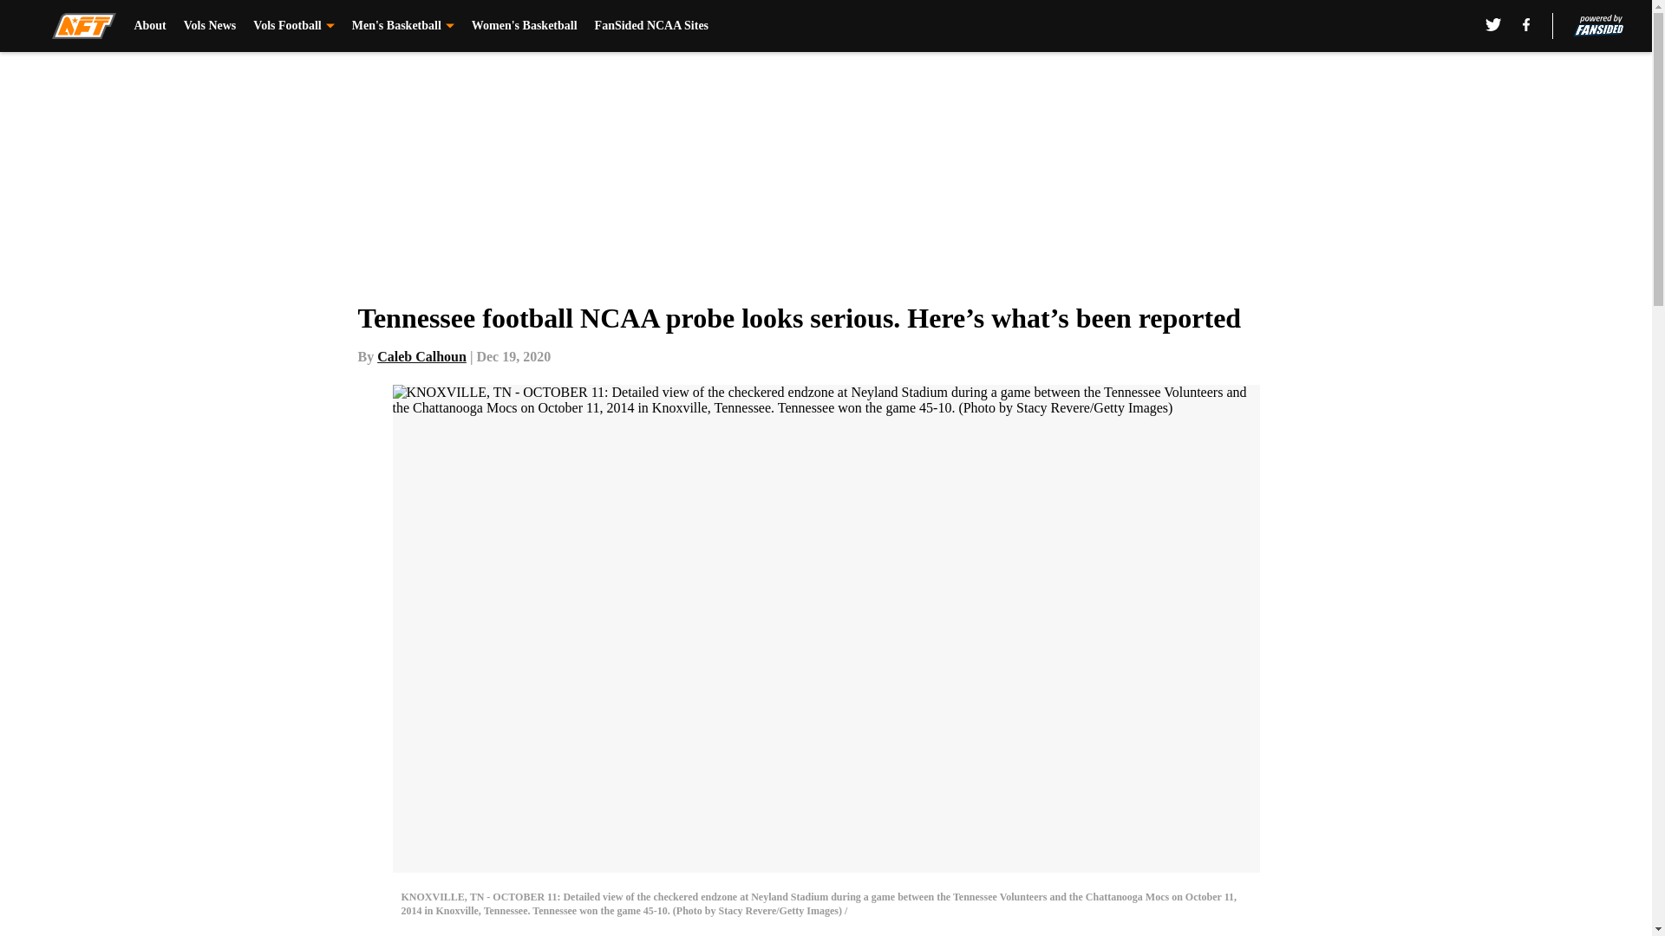 This screenshot has height=936, width=1665. What do you see at coordinates (421, 356) in the screenshot?
I see `Caleb Calhoun` at bounding box center [421, 356].